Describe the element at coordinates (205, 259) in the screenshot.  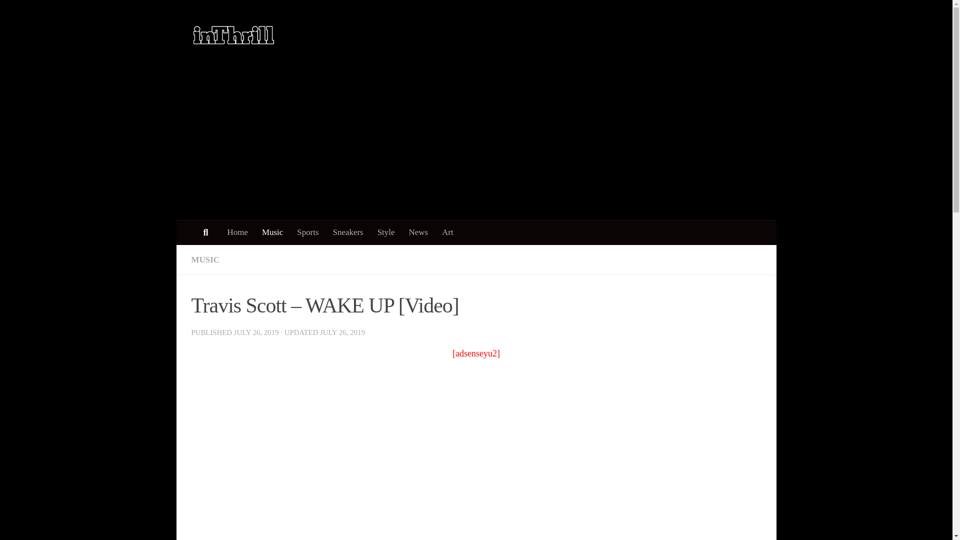
I see `MUSIC` at that location.